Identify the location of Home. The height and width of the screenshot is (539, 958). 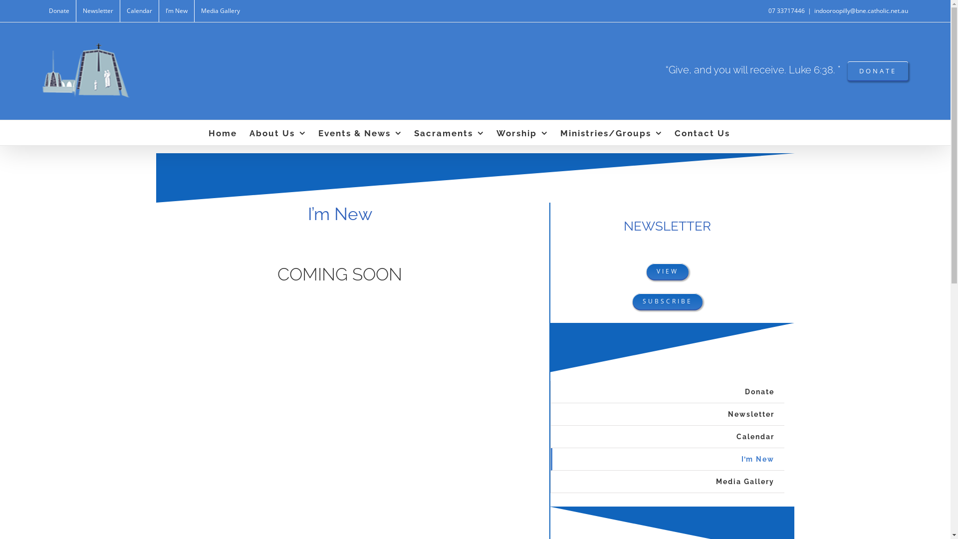
(223, 133).